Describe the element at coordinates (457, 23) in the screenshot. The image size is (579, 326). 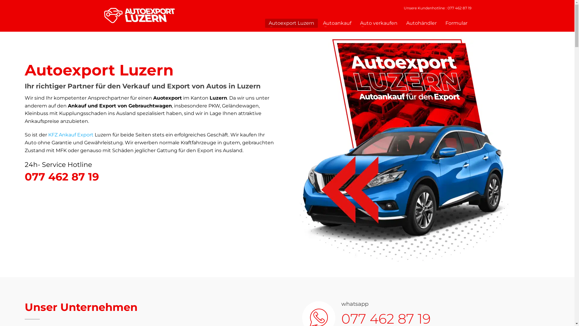
I see `Formular` at that location.